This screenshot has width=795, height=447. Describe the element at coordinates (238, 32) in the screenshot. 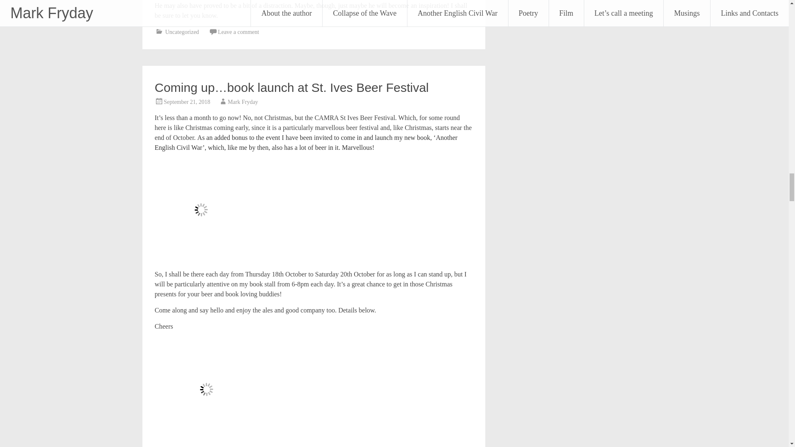

I see `Leave a comment` at that location.